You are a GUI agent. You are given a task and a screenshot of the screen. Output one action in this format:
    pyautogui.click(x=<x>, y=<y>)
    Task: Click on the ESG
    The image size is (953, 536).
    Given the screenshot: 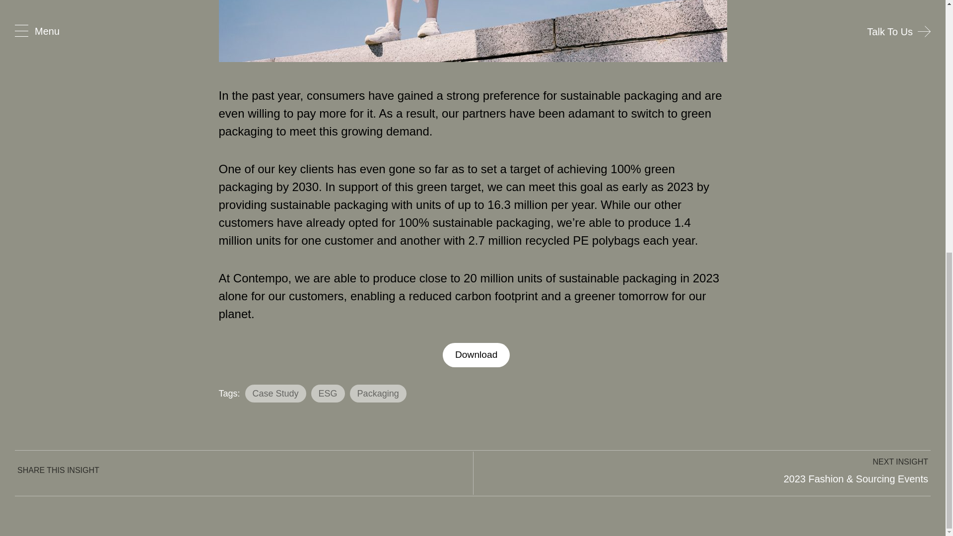 What is the action you would take?
    pyautogui.click(x=328, y=394)
    